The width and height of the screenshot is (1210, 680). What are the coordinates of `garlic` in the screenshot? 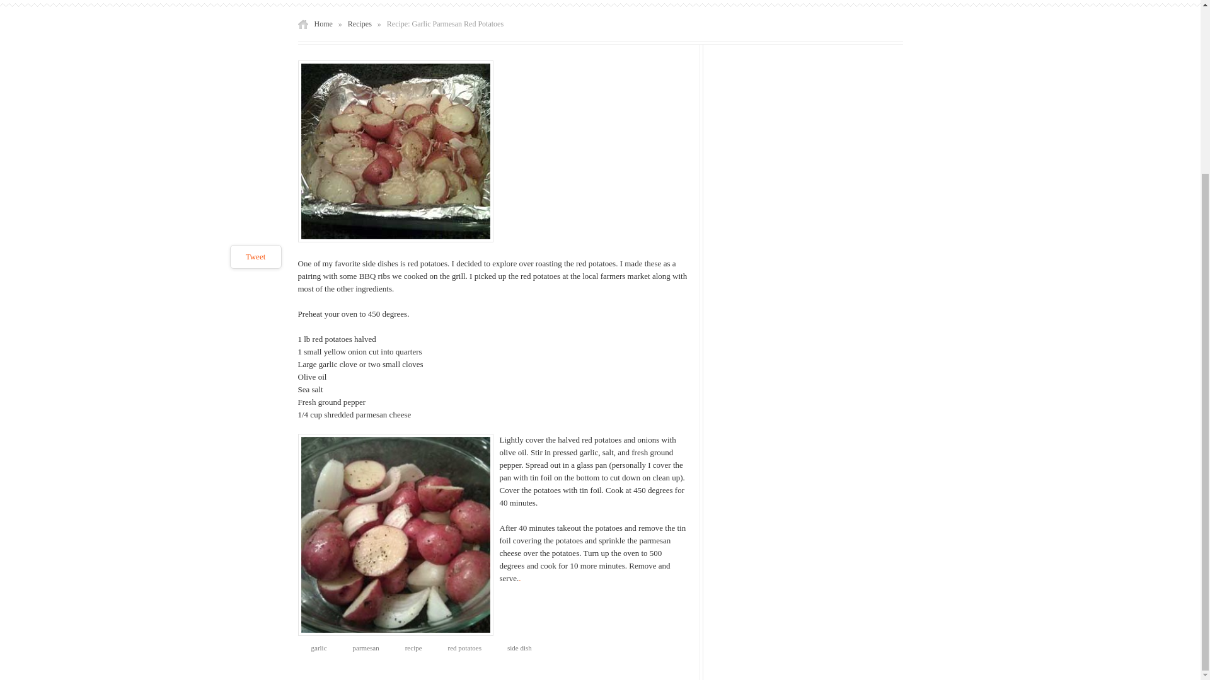 It's located at (315, 649).